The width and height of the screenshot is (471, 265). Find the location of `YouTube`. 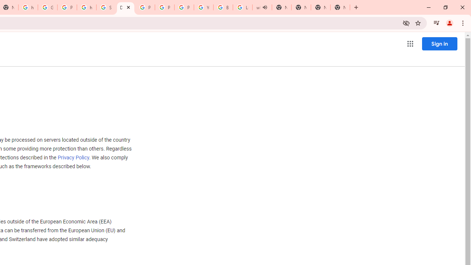

YouTube is located at coordinates (203, 7).